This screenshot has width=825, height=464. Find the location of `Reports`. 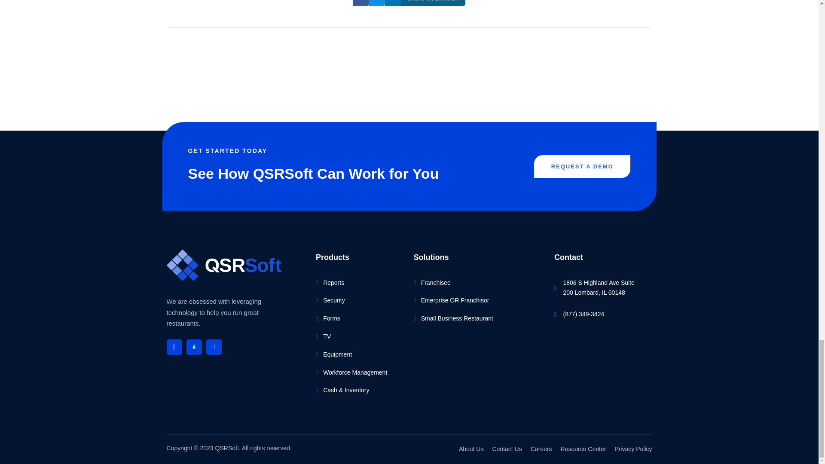

Reports is located at coordinates (360, 283).